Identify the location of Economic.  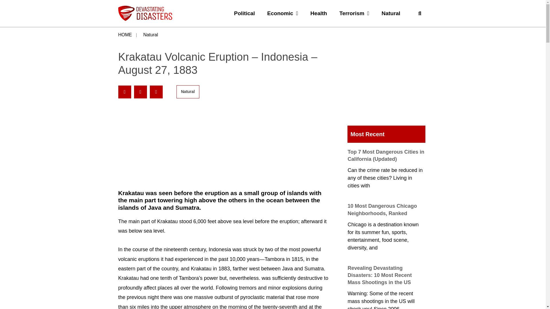
(282, 13).